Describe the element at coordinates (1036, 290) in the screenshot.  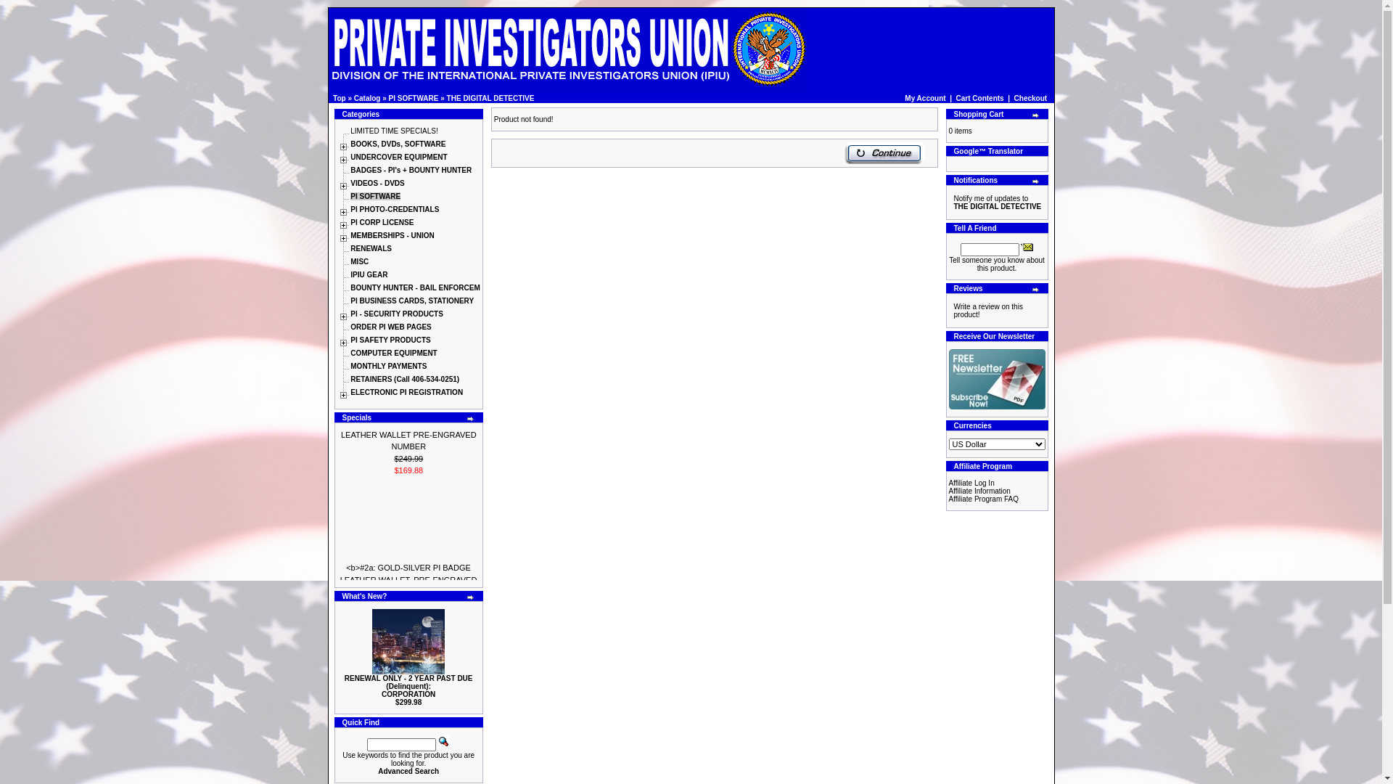
I see ` more ` at that location.